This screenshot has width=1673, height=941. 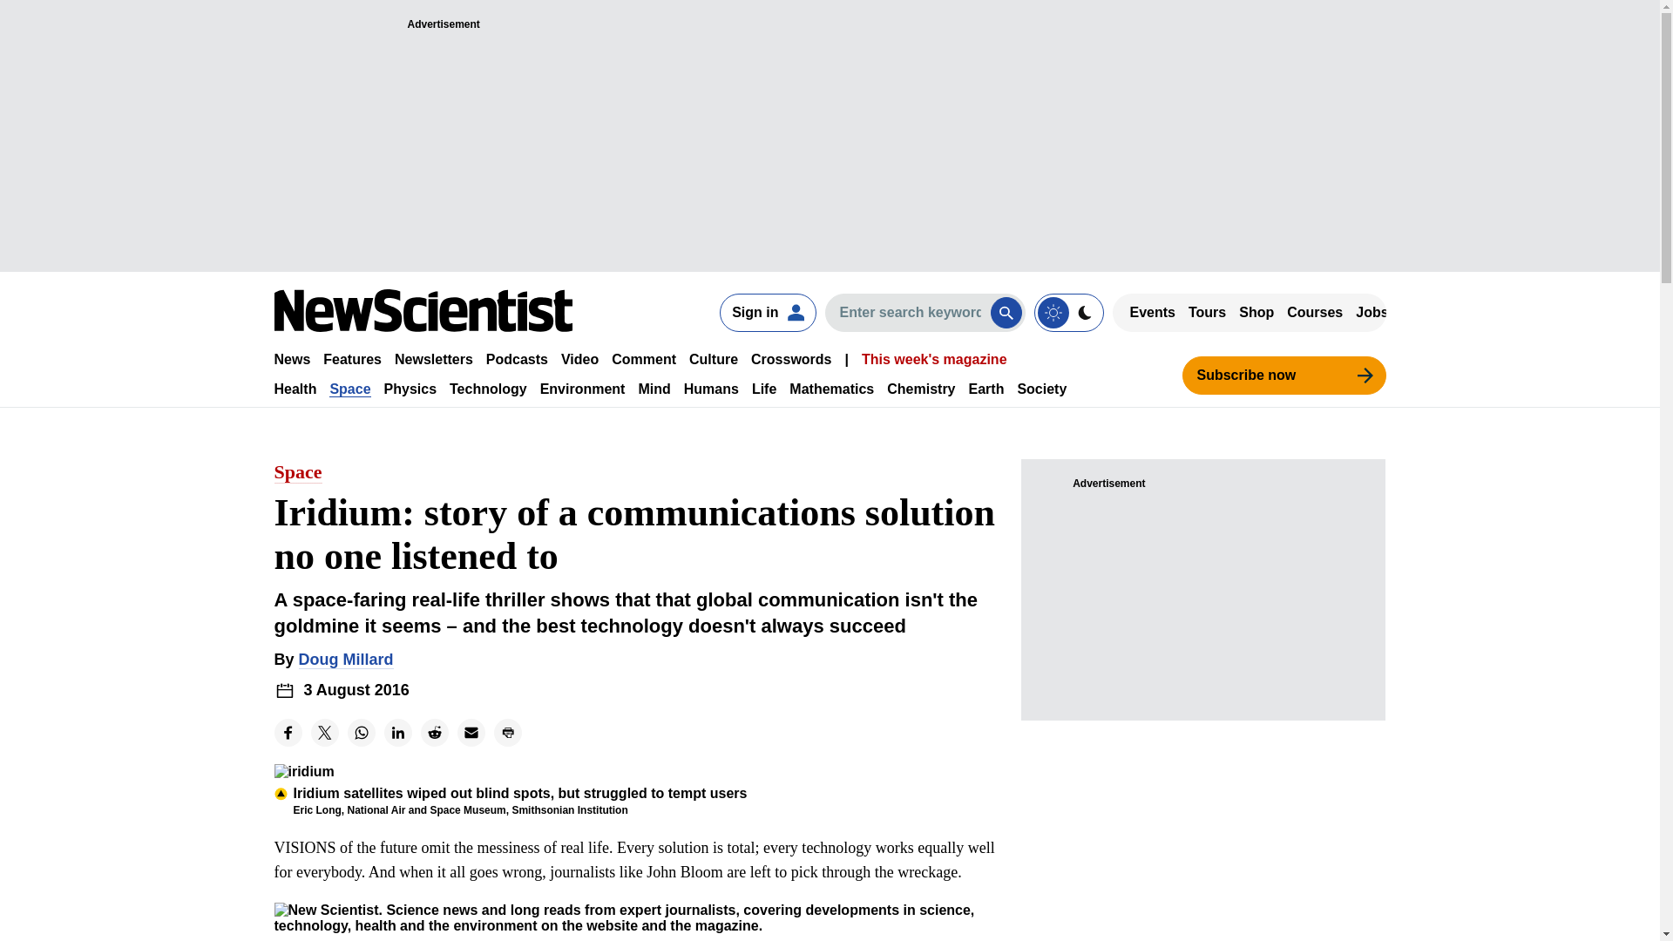 What do you see at coordinates (934, 359) in the screenshot?
I see `This week's magazine` at bounding box center [934, 359].